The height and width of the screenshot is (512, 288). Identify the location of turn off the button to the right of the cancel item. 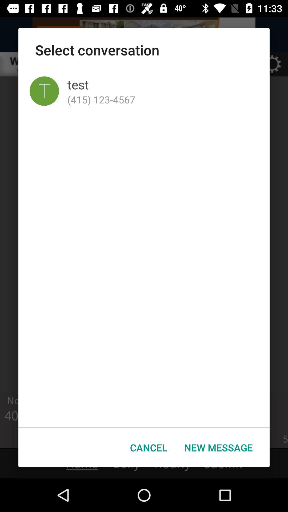
(218, 447).